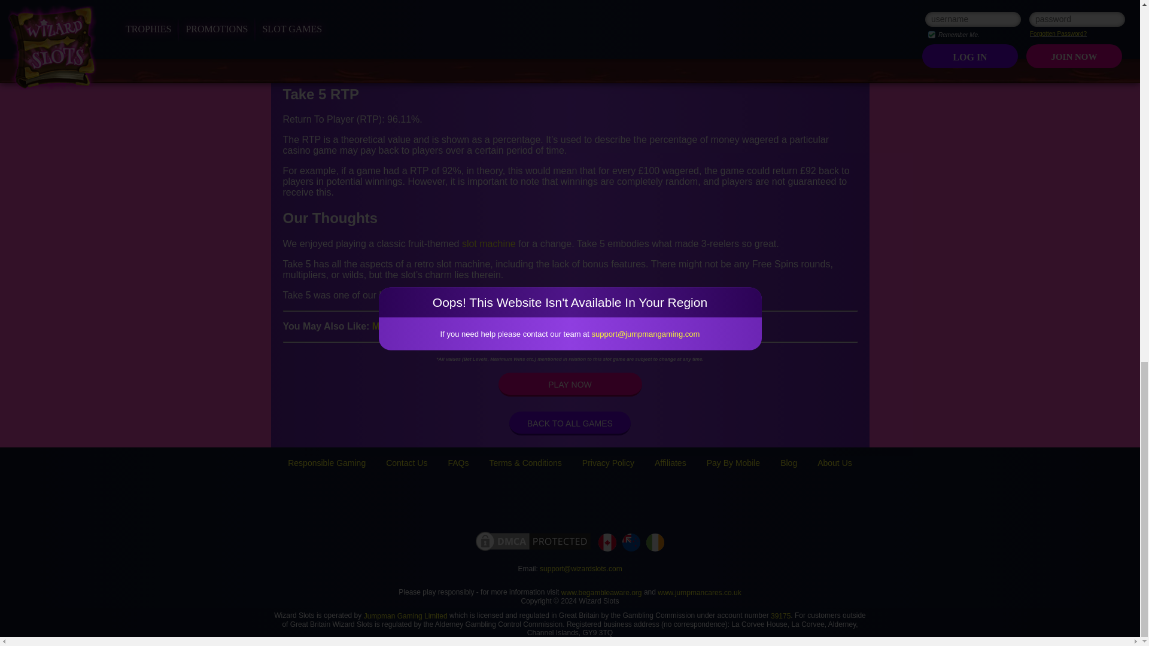 Image resolution: width=1149 pixels, height=646 pixels. What do you see at coordinates (567, 326) in the screenshot?
I see `Win Win` at bounding box center [567, 326].